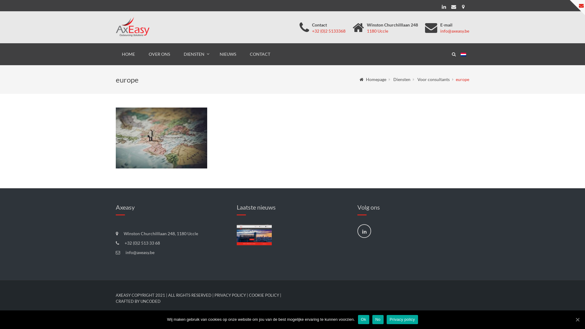 This screenshot has height=329, width=585. What do you see at coordinates (378, 320) in the screenshot?
I see `No` at bounding box center [378, 320].